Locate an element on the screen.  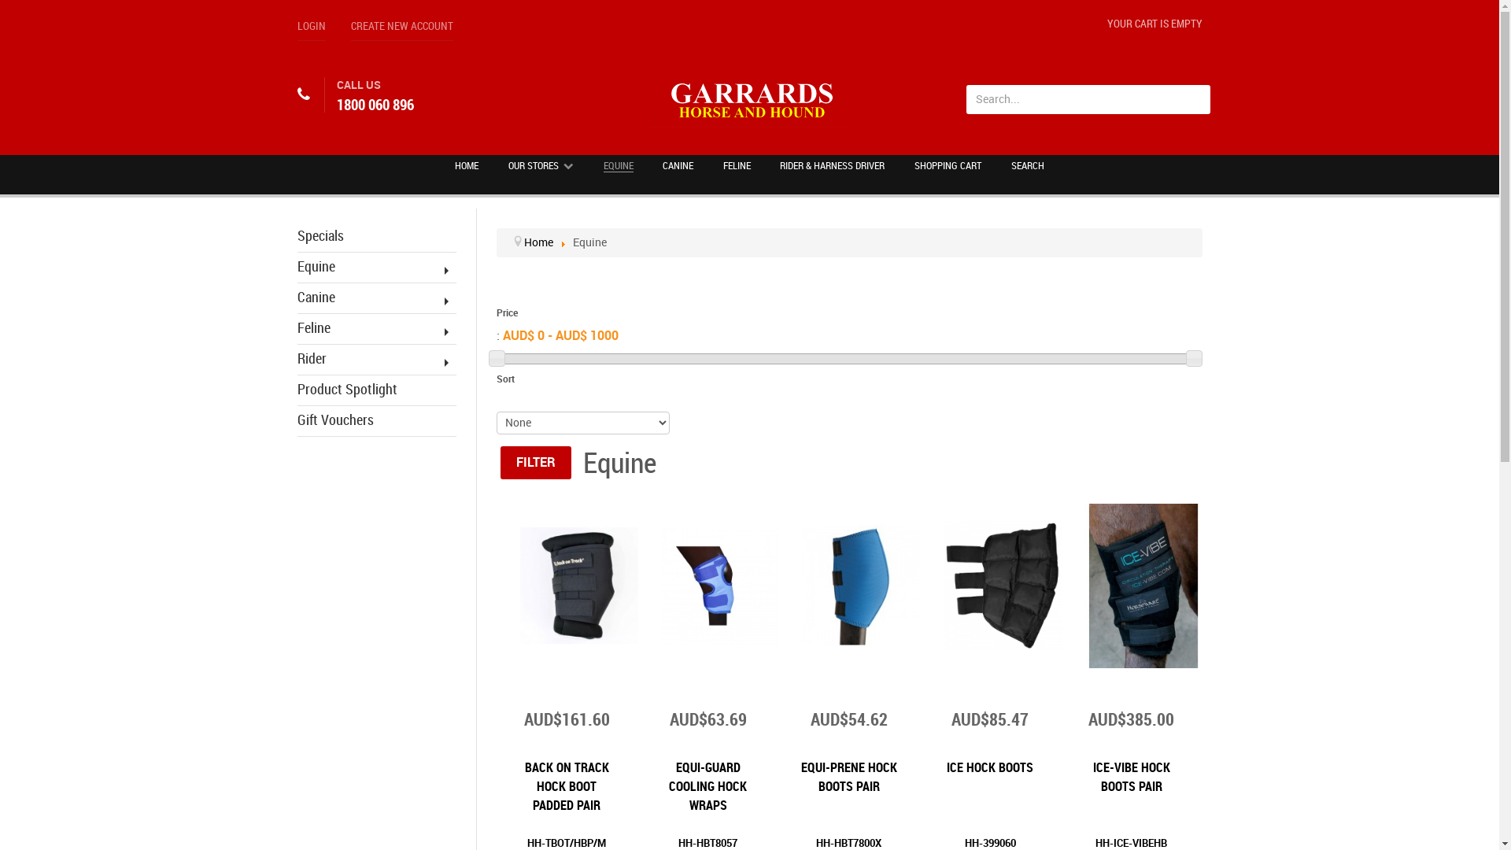
ICE-VIBE HOCK BOOTS PAIR is located at coordinates (1132, 778).